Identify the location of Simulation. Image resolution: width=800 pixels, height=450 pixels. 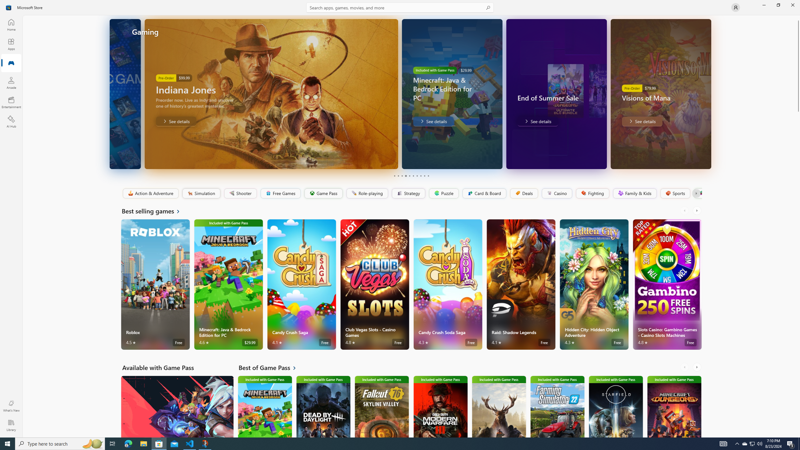
(201, 193).